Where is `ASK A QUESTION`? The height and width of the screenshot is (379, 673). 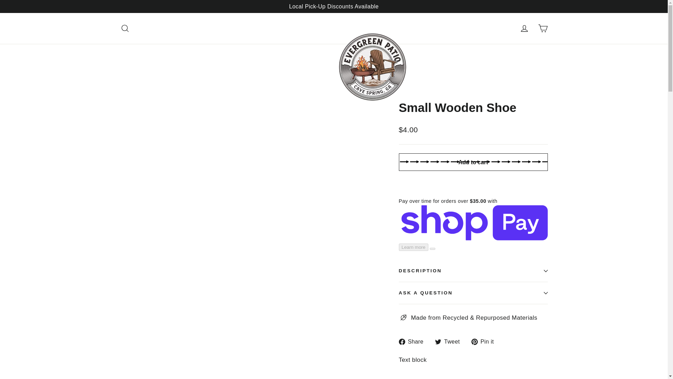
ASK A QUESTION is located at coordinates (450, 342).